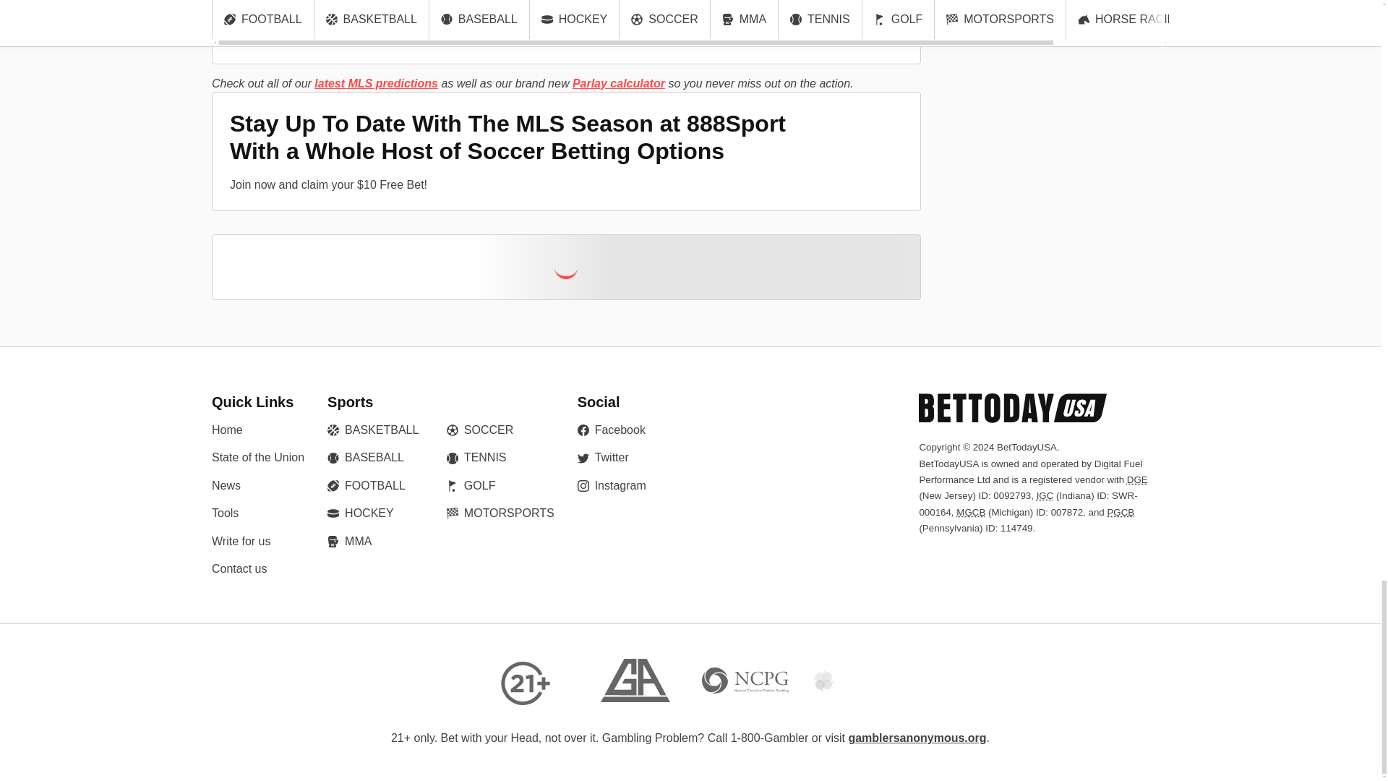  Describe the element at coordinates (1120, 512) in the screenshot. I see `Pennsylvania Gaming Control Board` at that location.